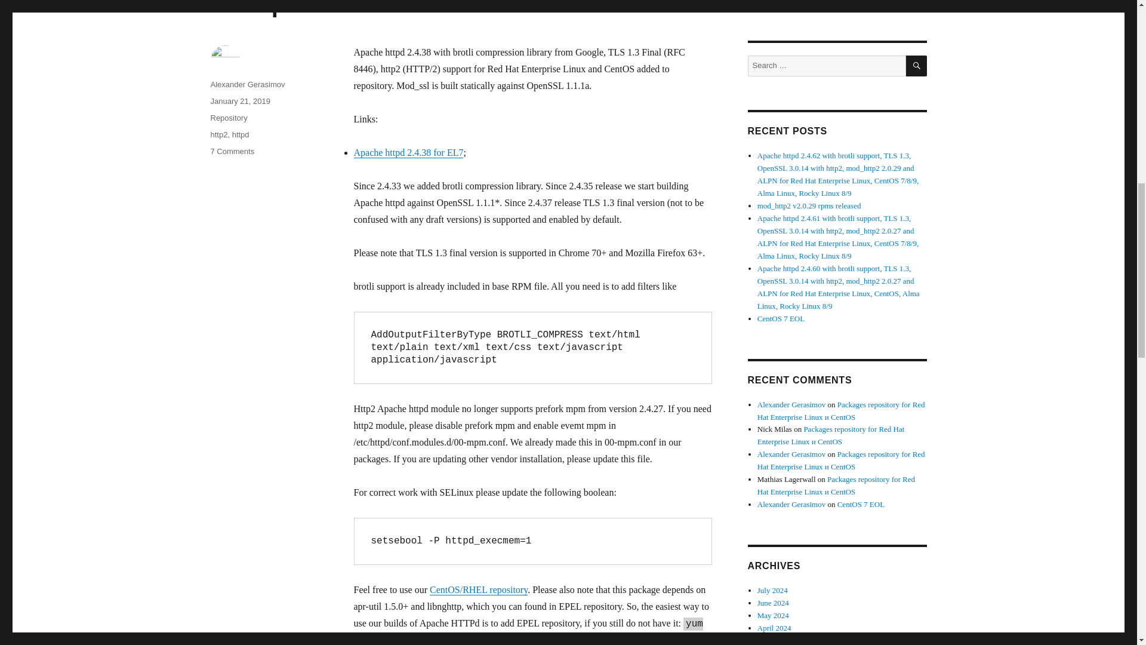 Image resolution: width=1146 pixels, height=645 pixels. What do you see at coordinates (791, 504) in the screenshot?
I see `Alexander Gerasimov` at bounding box center [791, 504].